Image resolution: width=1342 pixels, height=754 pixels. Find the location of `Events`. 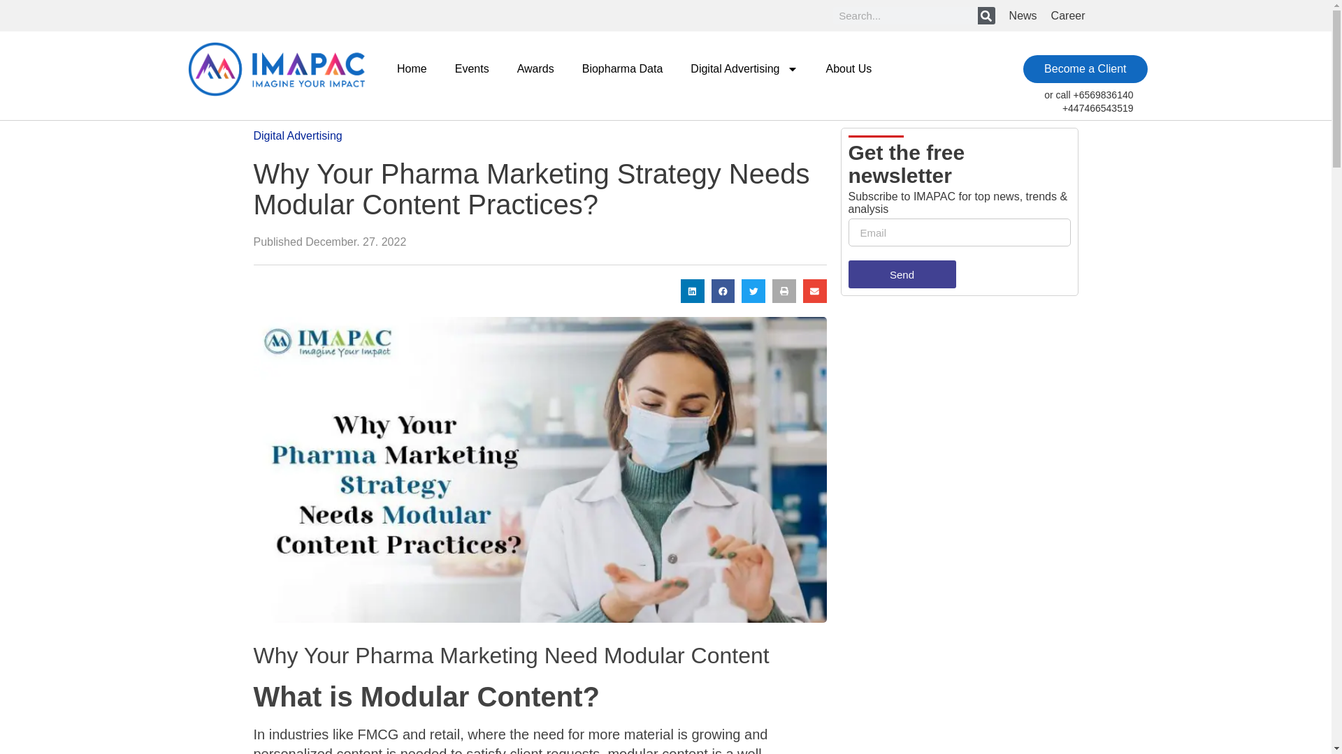

Events is located at coordinates (472, 68).